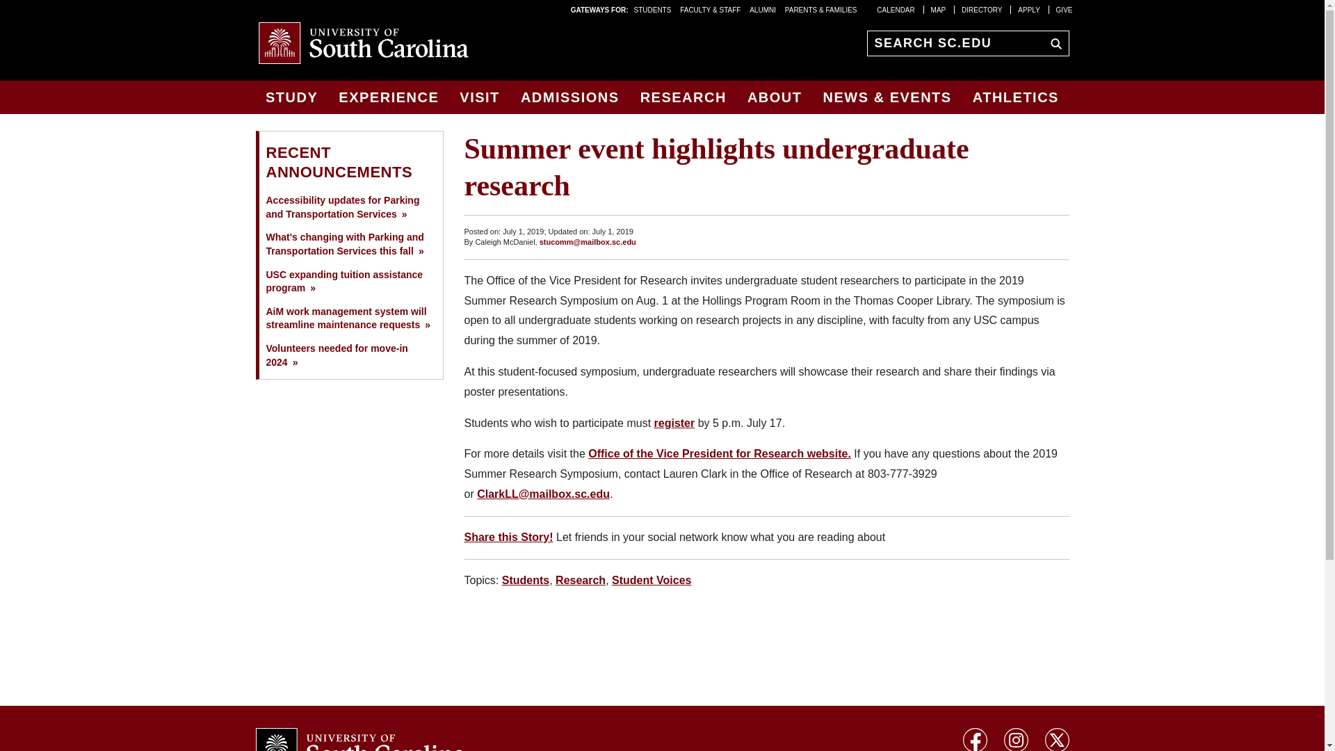 This screenshot has width=1335, height=751. Describe the element at coordinates (1064, 9) in the screenshot. I see `GIVE` at that location.